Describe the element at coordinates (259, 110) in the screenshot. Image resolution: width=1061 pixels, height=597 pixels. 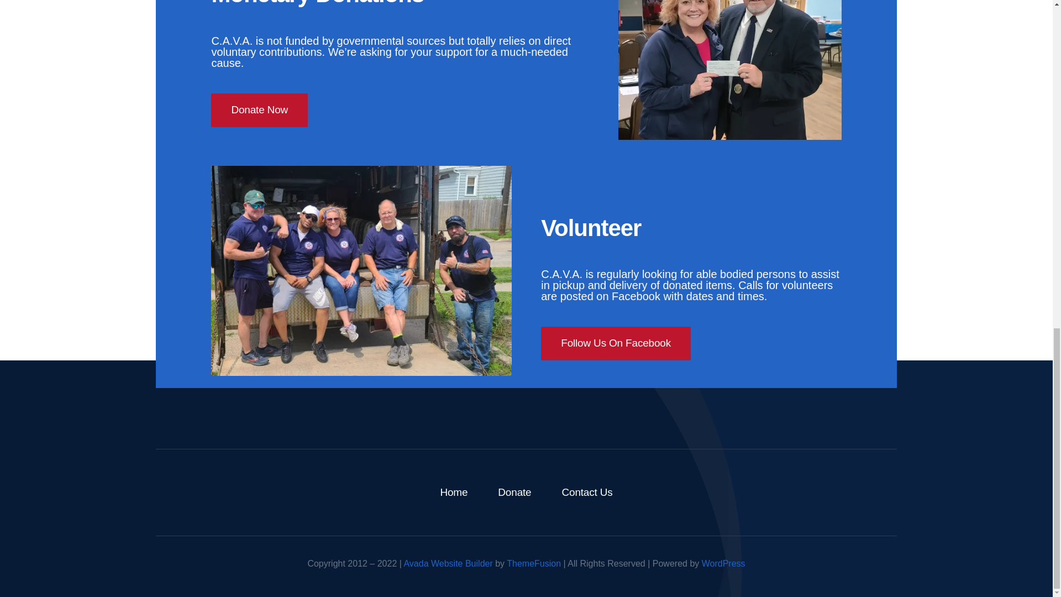
I see `Donate Now` at that location.